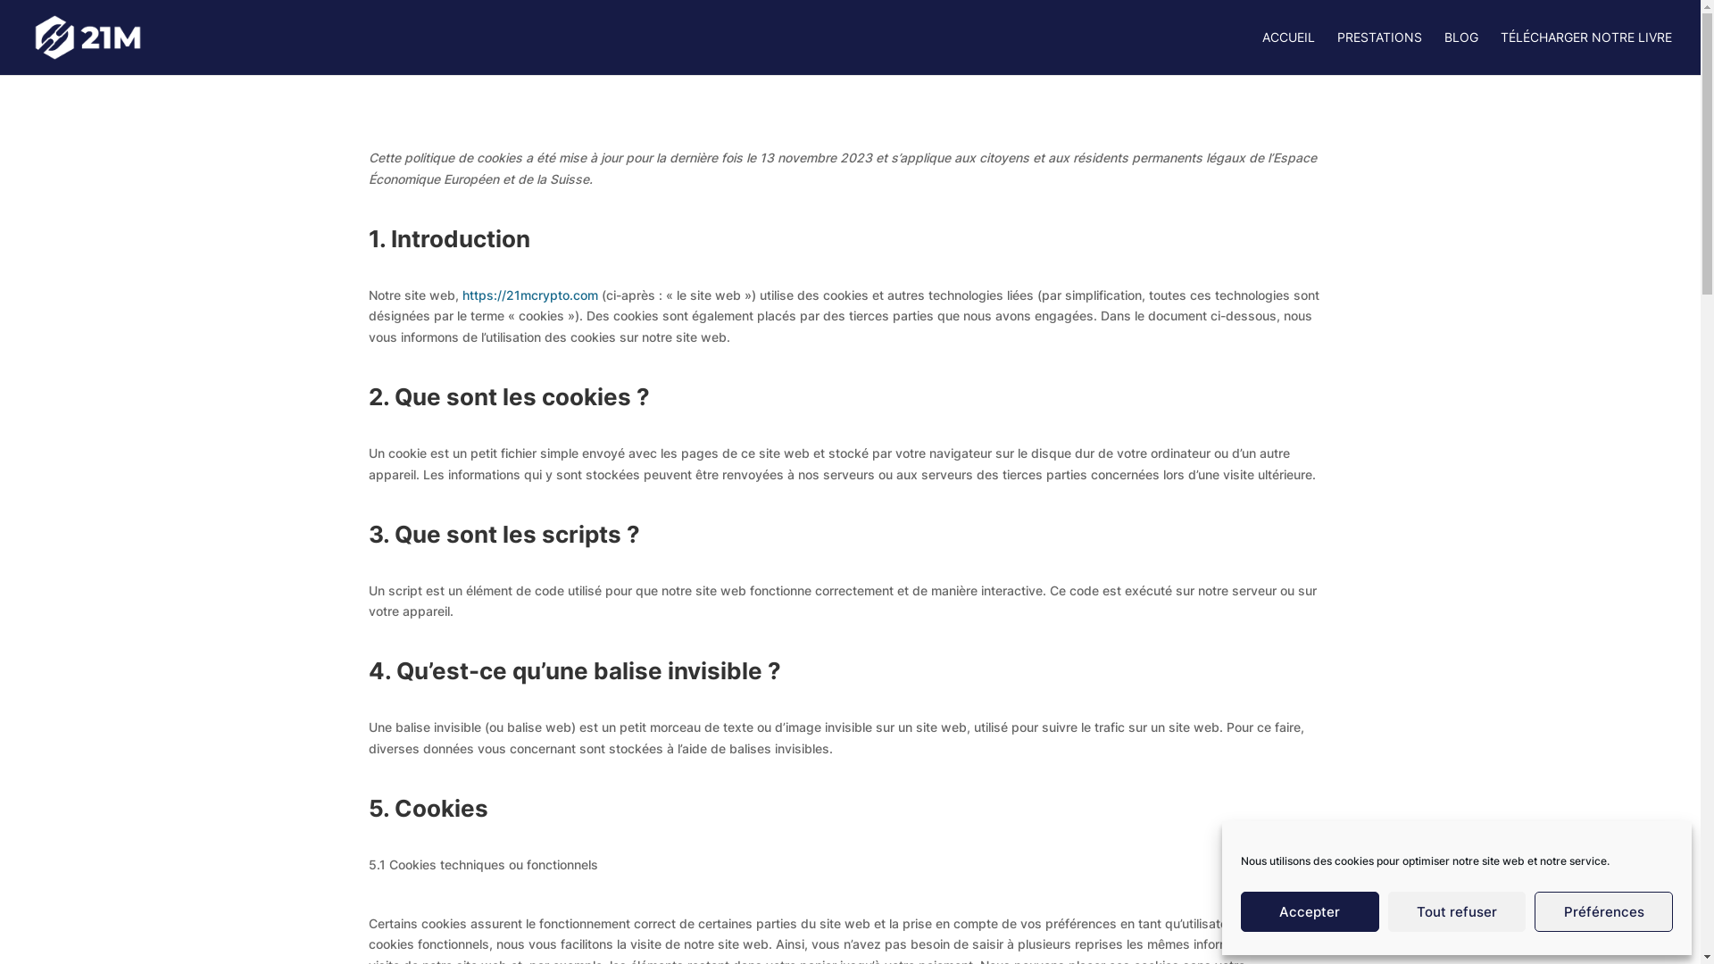  What do you see at coordinates (1461, 54) in the screenshot?
I see `BLOG` at bounding box center [1461, 54].